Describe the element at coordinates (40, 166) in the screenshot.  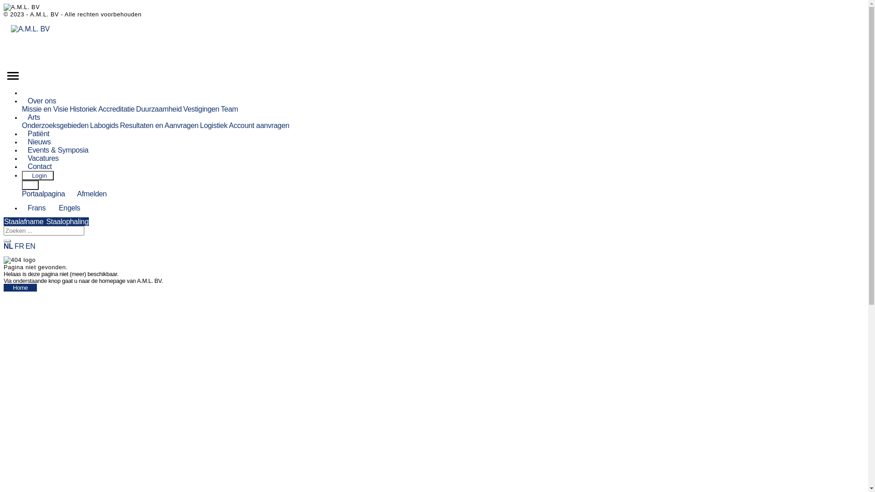
I see `Contact` at that location.